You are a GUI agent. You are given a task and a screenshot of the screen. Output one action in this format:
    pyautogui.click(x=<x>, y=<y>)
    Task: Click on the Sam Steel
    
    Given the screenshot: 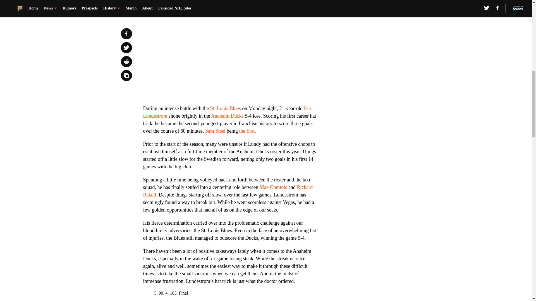 What is the action you would take?
    pyautogui.click(x=216, y=131)
    